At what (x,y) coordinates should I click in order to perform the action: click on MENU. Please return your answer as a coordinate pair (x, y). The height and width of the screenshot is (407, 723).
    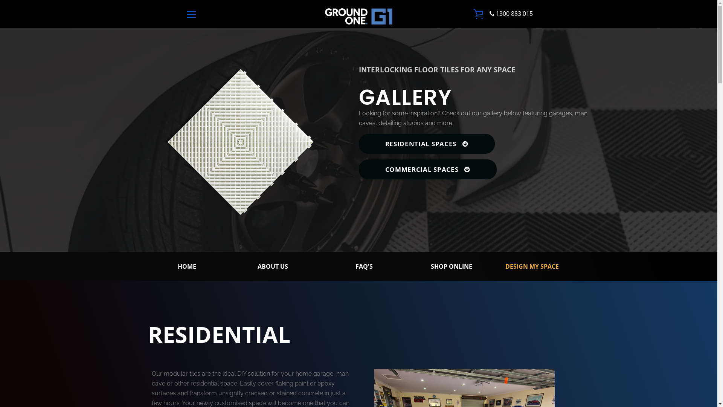
    Looking at the image, I should click on (191, 14).